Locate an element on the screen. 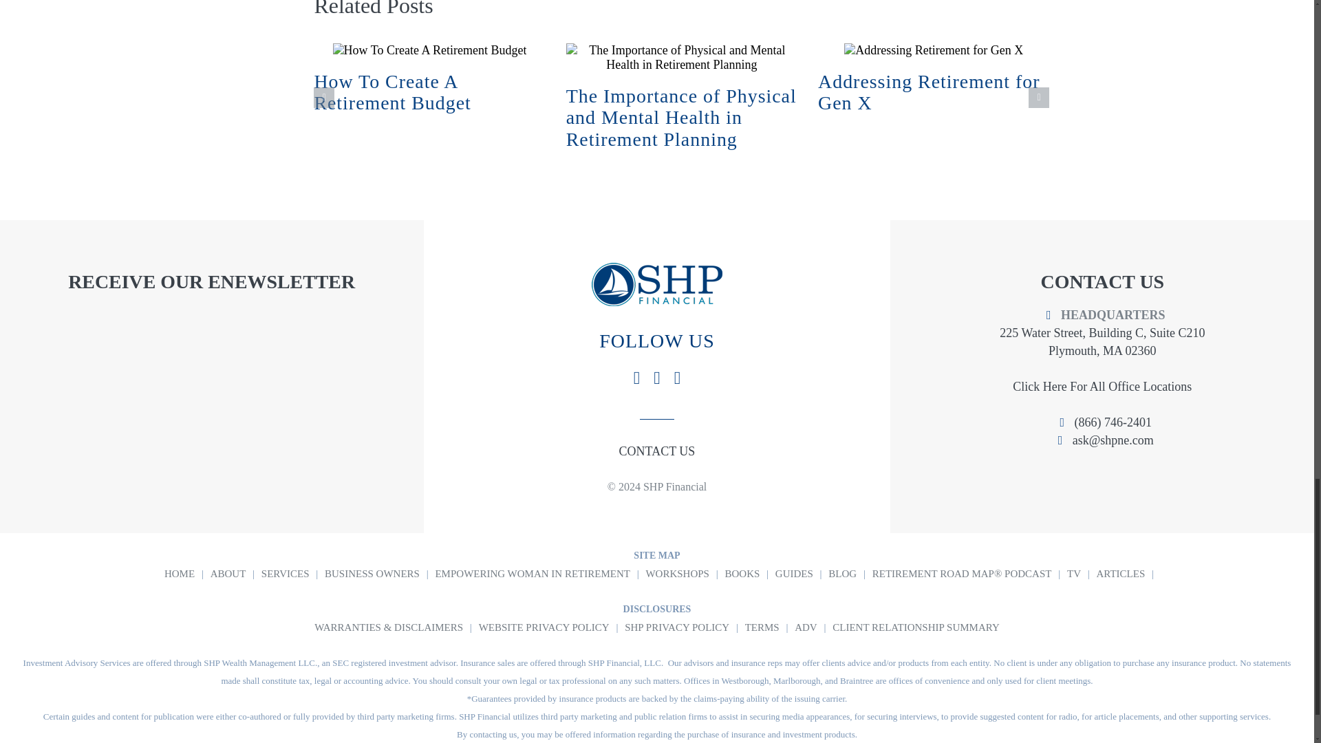 The width and height of the screenshot is (1321, 743). How To Create A Retirement Budget is located at coordinates (392, 92).